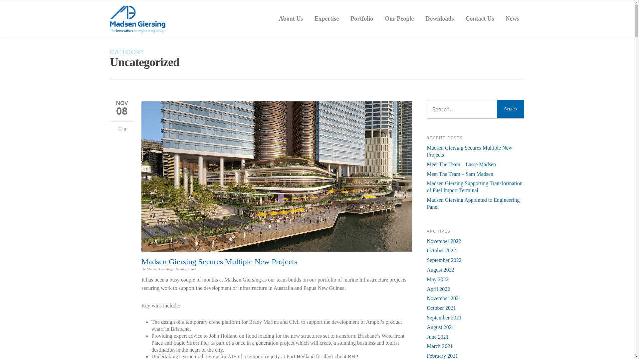 The width and height of the screenshot is (639, 359). I want to click on Madsen Giersing Appointed to Engineering Panel, so click(475, 204).